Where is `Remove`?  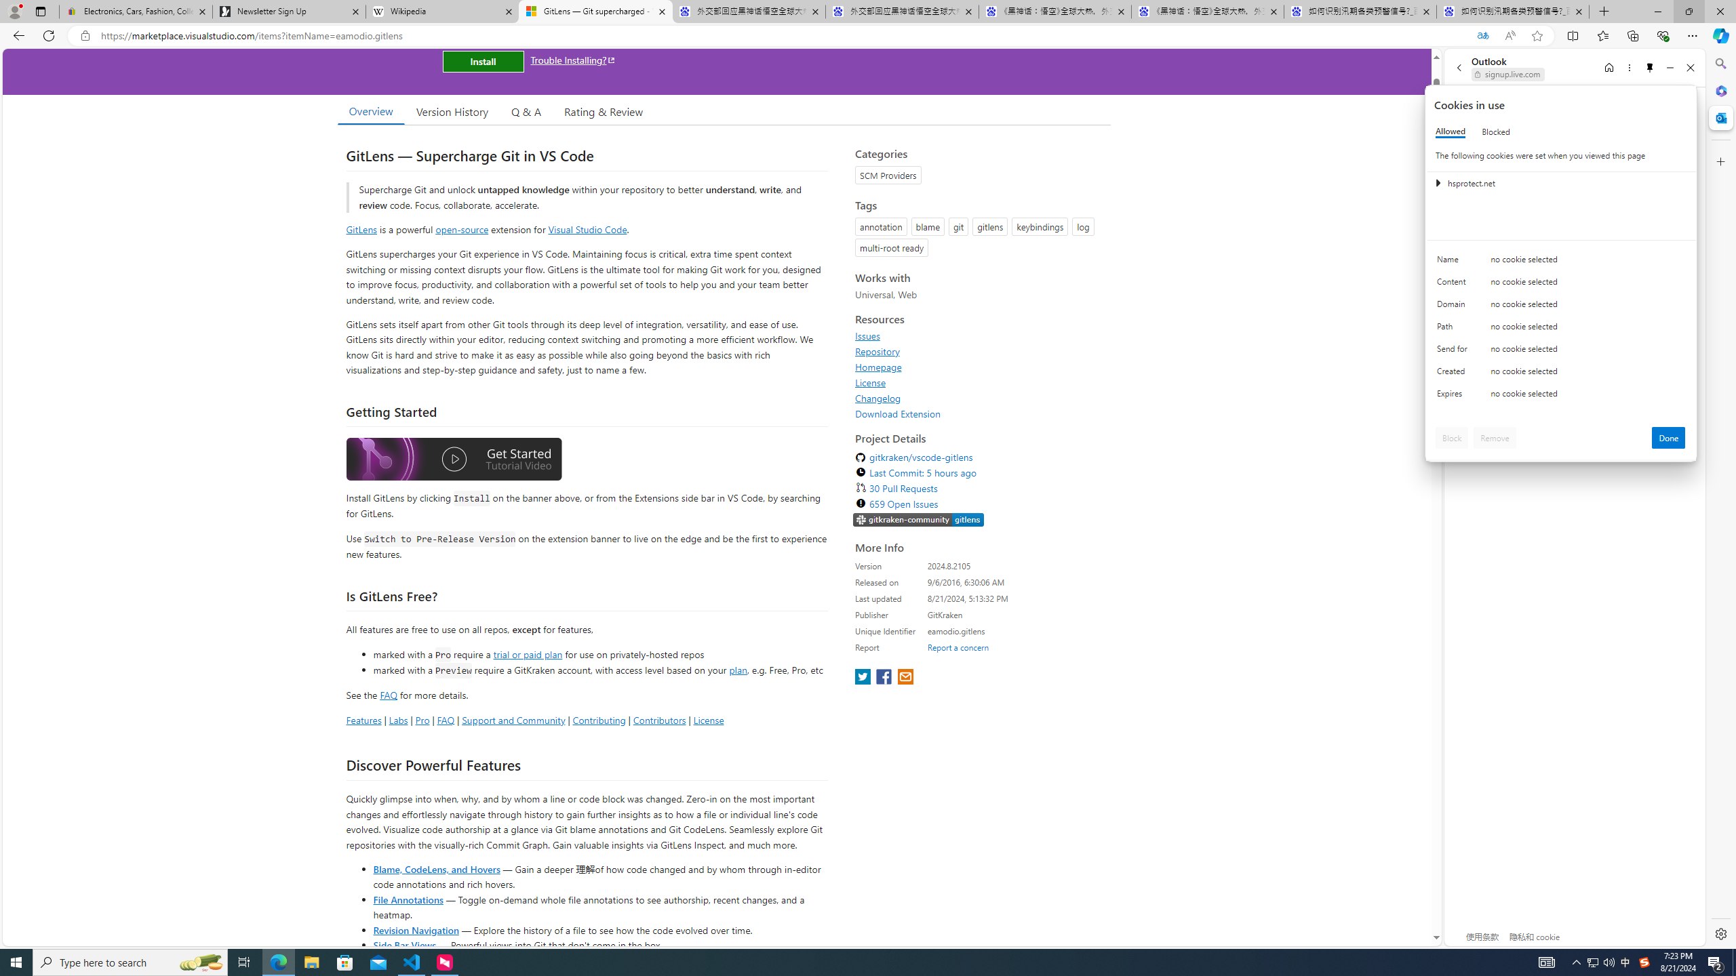
Remove is located at coordinates (1495, 438).